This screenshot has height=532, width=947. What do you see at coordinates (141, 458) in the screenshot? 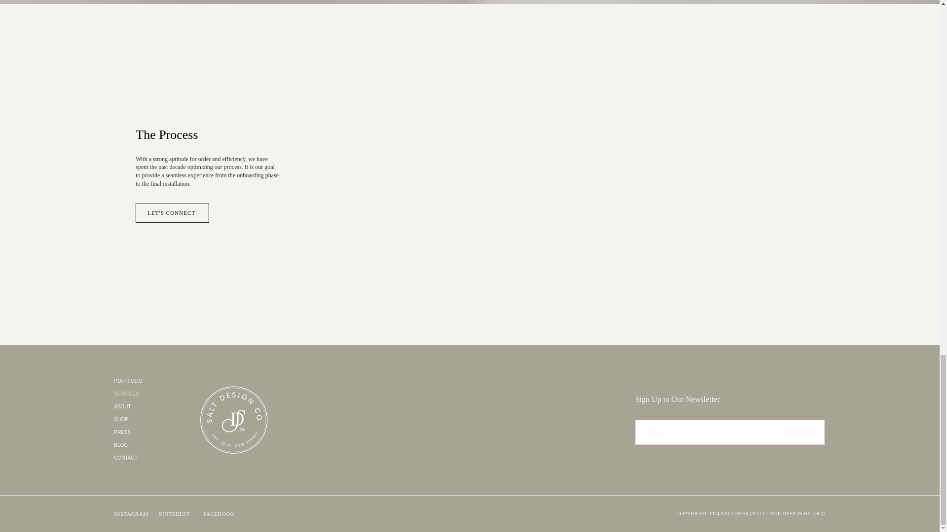
I see `CONTACT` at bounding box center [141, 458].